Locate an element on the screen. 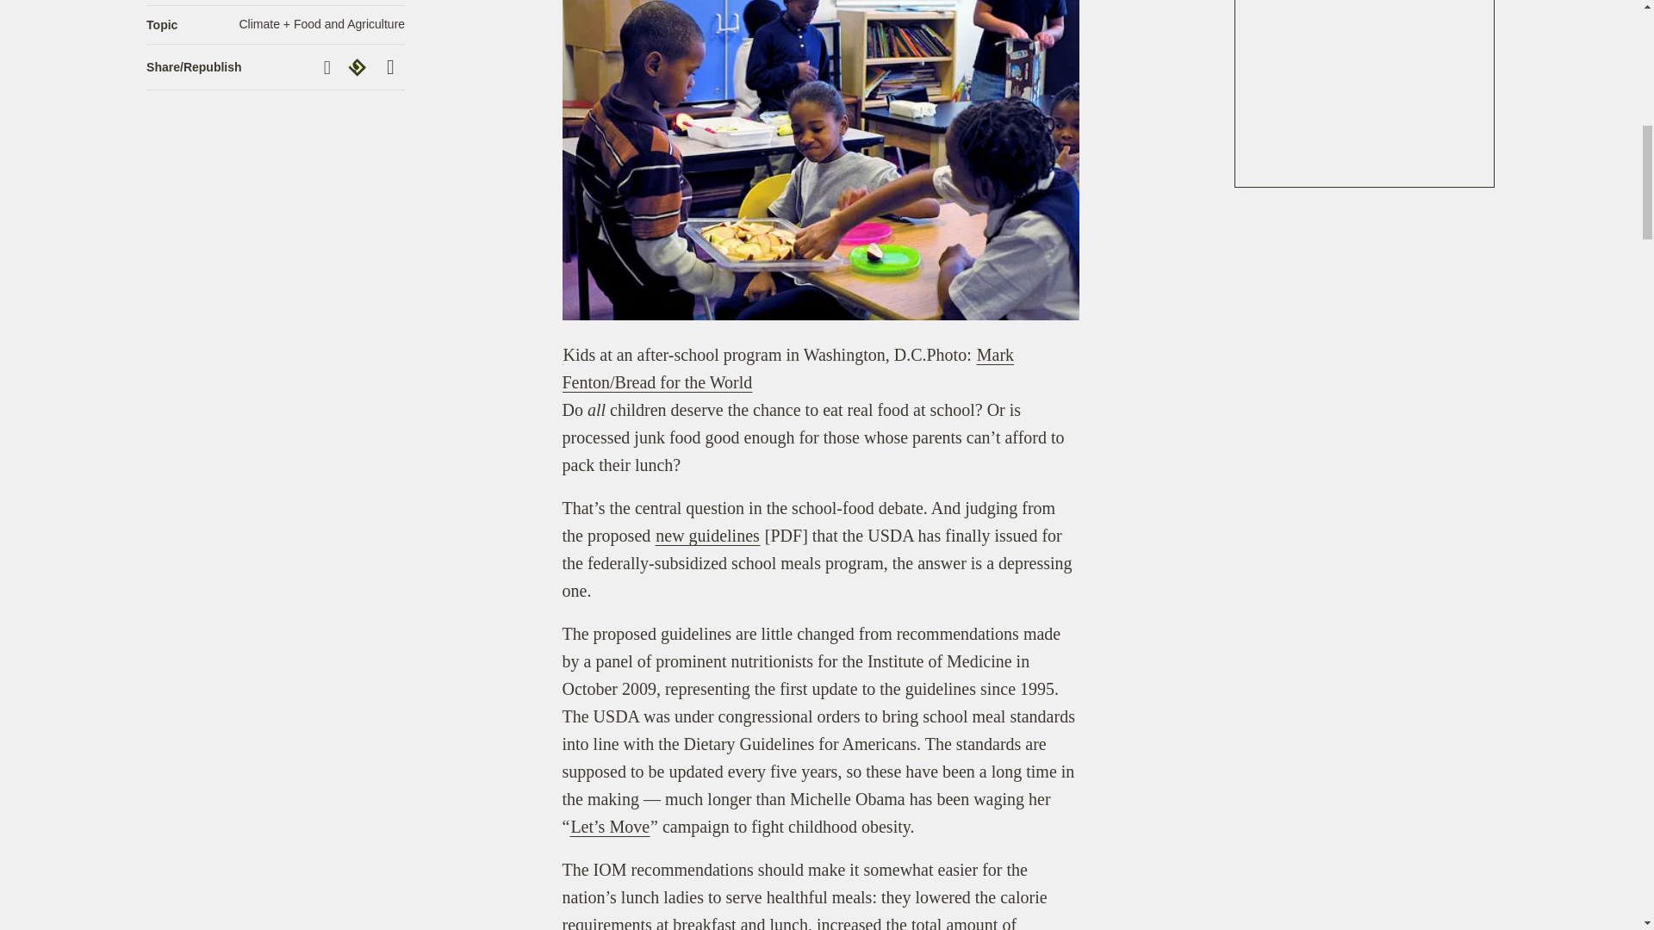  Copy article link is located at coordinates (329, 67).